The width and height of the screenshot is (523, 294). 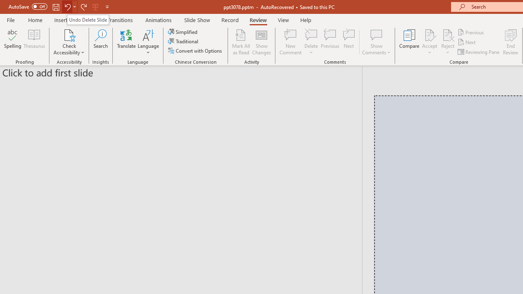 I want to click on Compare, so click(x=409, y=42).